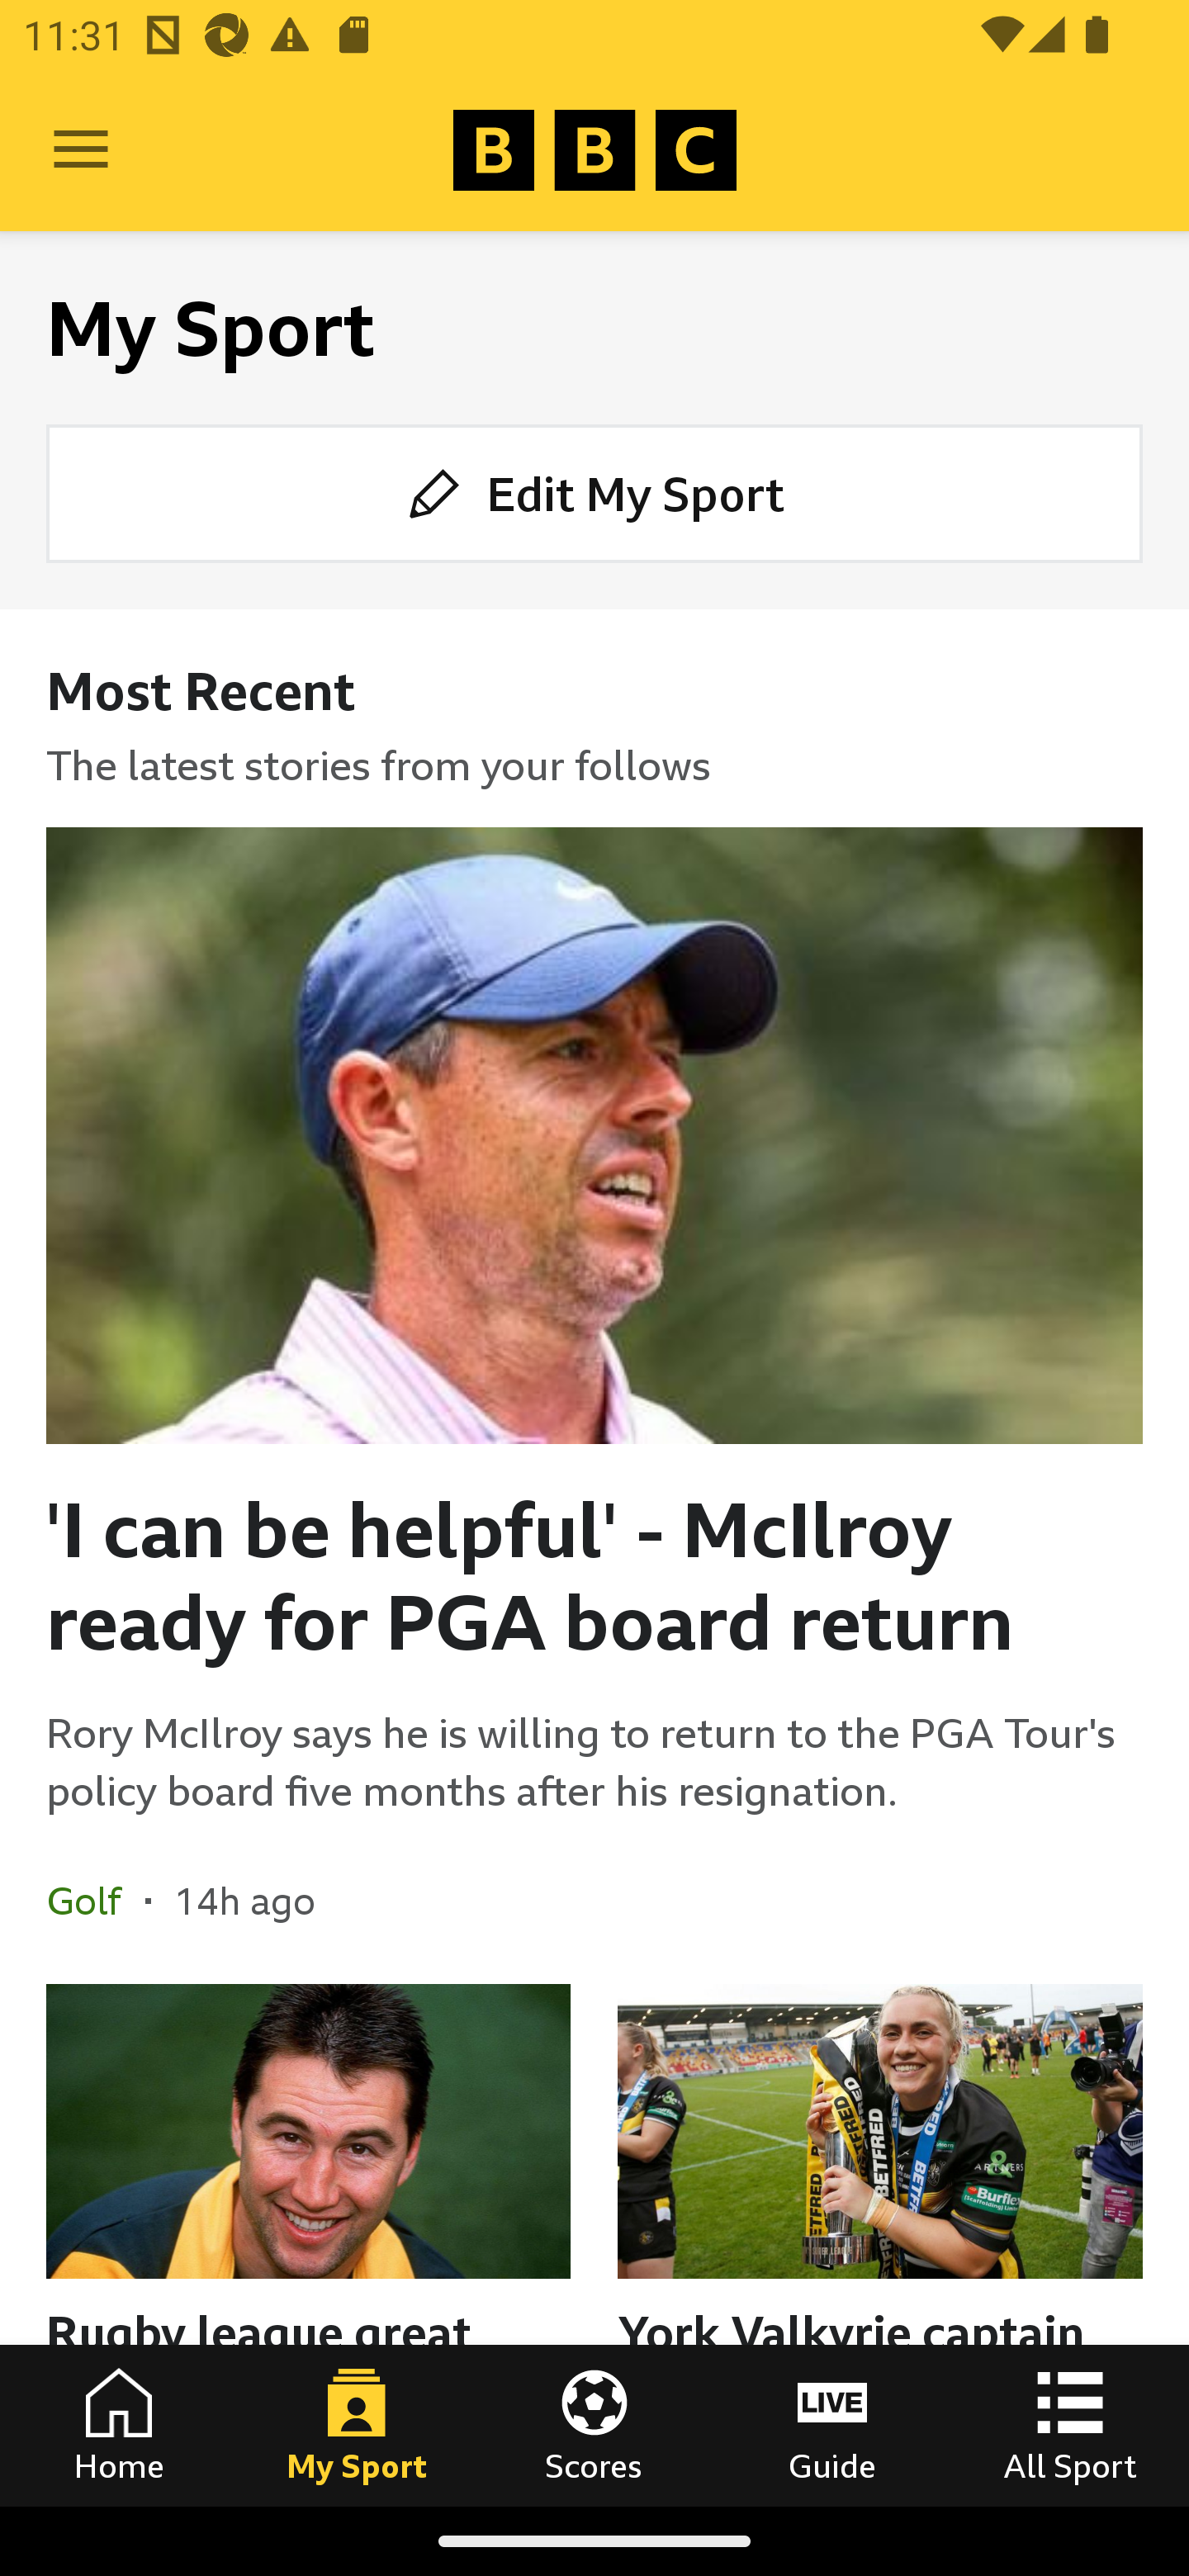 The width and height of the screenshot is (1189, 2576). What do you see at coordinates (594, 2425) in the screenshot?
I see `Scores` at bounding box center [594, 2425].